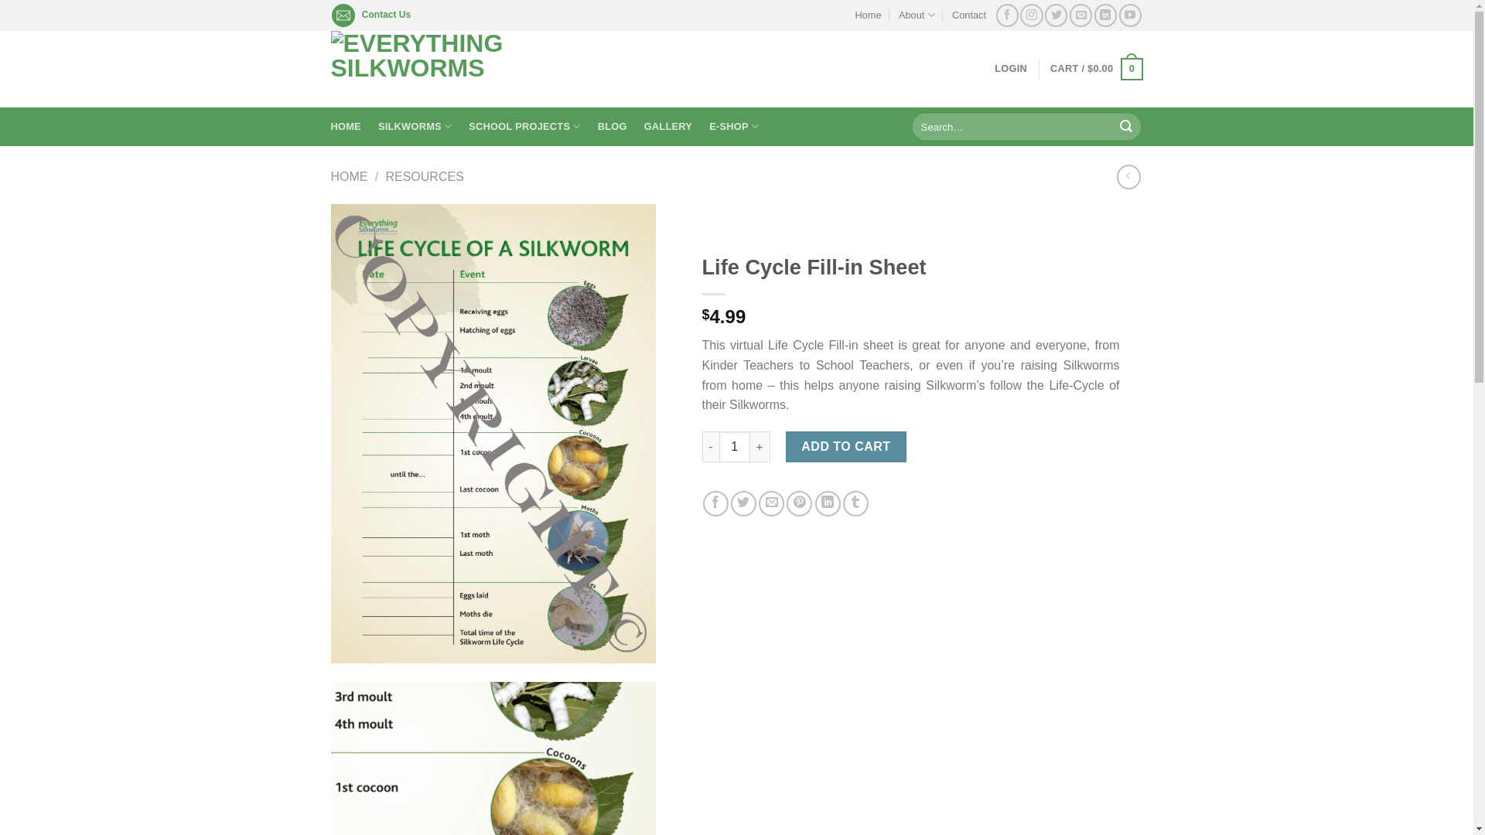  I want to click on Follow on LinkedIn, so click(1106, 15).